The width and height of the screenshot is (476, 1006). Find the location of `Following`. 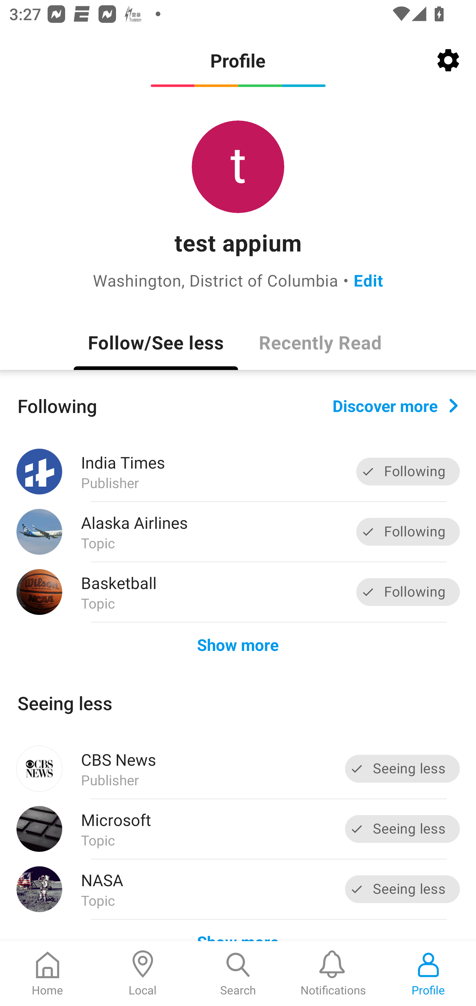

Following is located at coordinates (408, 592).